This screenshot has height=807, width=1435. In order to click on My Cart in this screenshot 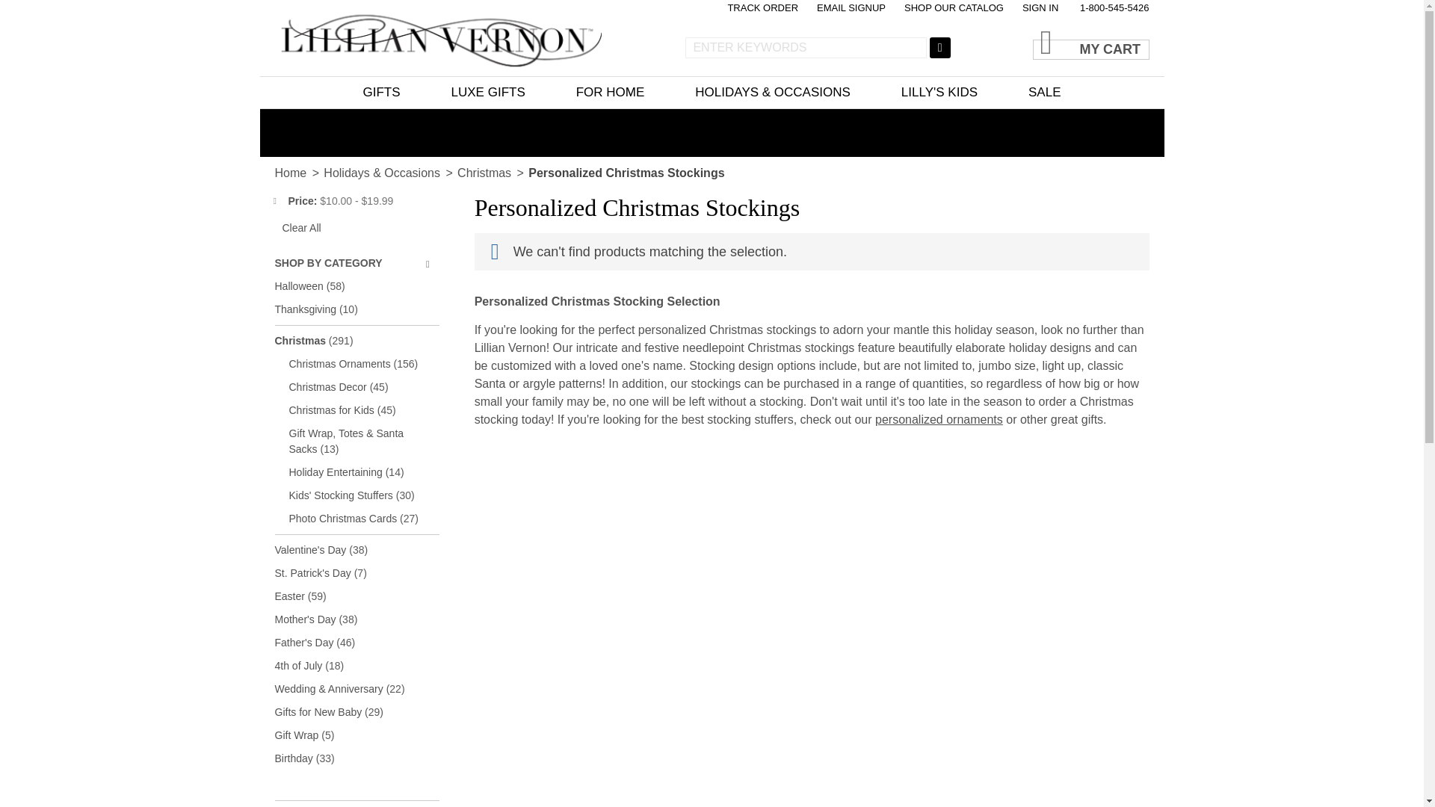, I will do `click(1042, 33)`.